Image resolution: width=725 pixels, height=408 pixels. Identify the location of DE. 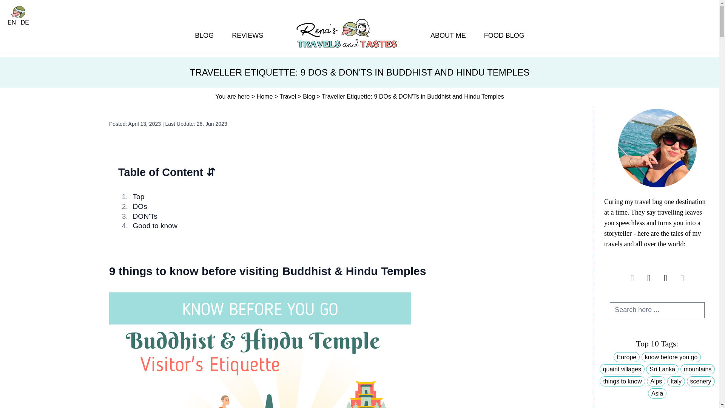
(25, 23).